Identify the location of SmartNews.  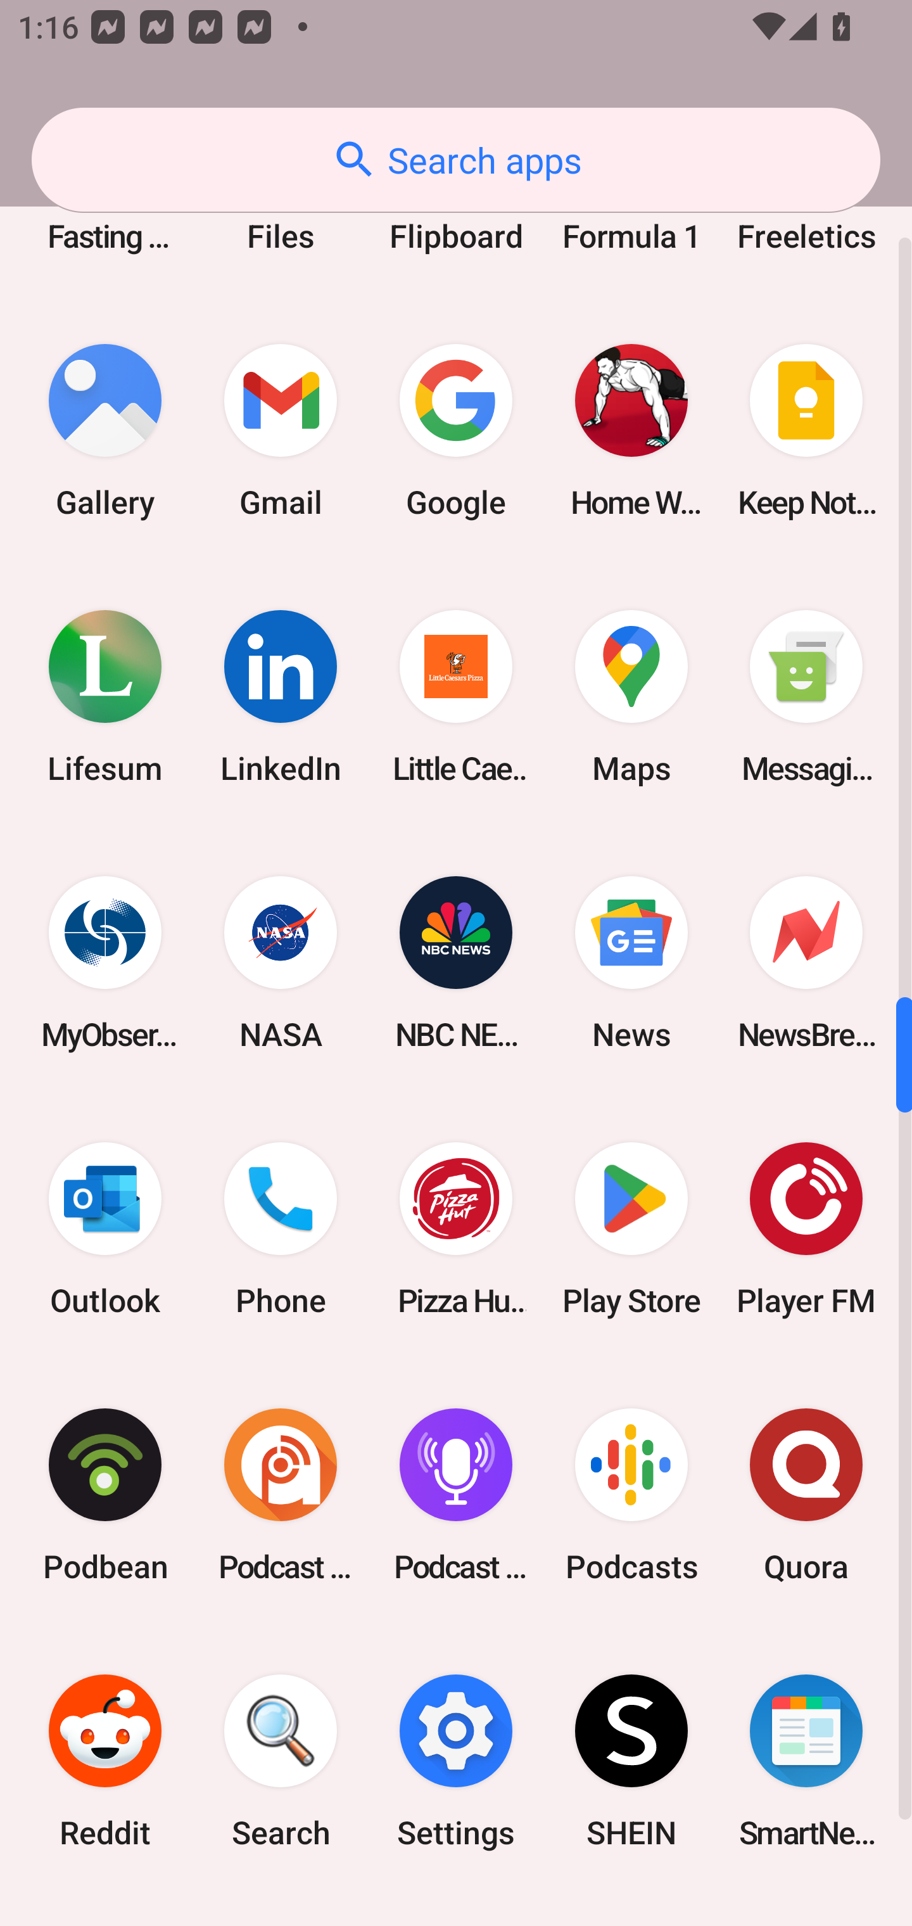
(806, 1761).